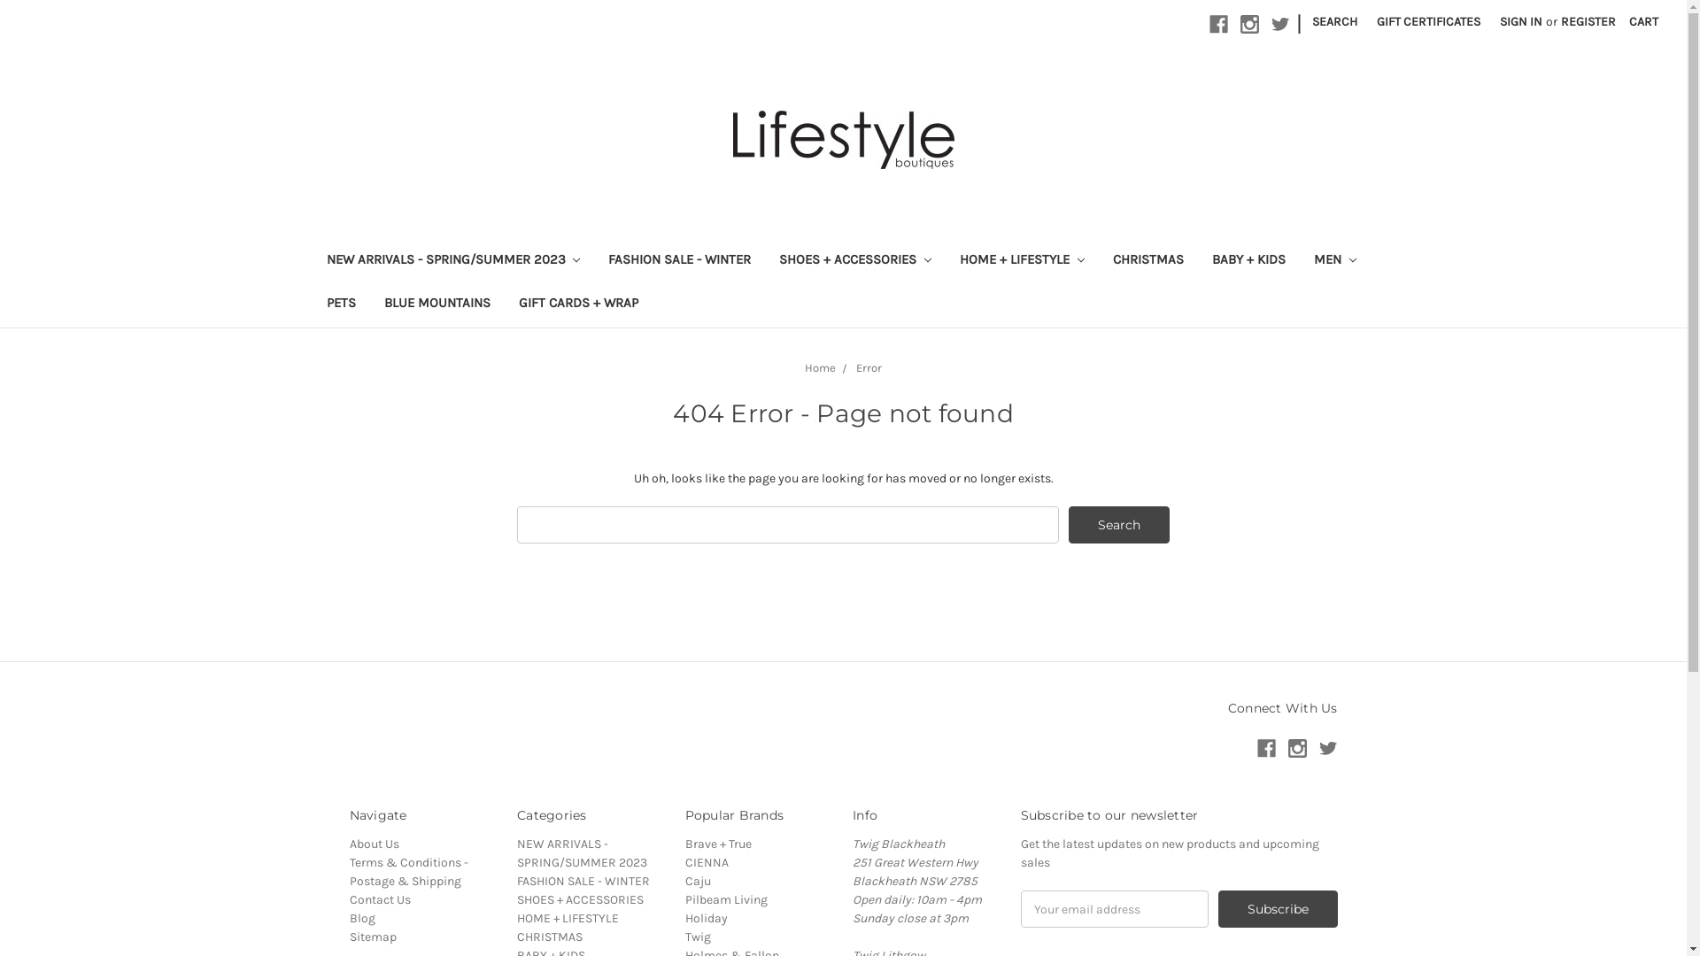 Image resolution: width=1700 pixels, height=956 pixels. Describe the element at coordinates (1022, 262) in the screenshot. I see `HOME + LIFESTYLE` at that location.